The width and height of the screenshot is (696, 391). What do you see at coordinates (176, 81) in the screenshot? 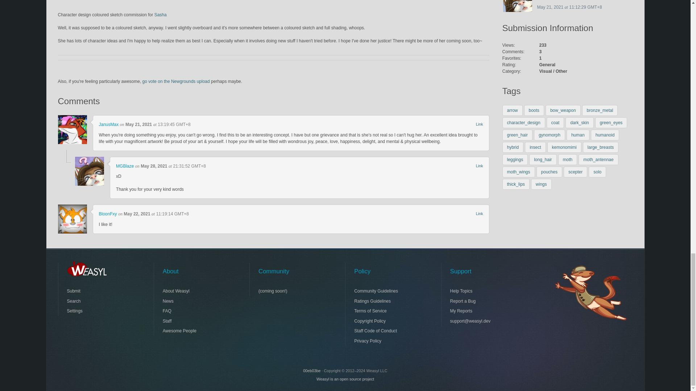
I see `go vote on the Newgrounds upload` at bounding box center [176, 81].